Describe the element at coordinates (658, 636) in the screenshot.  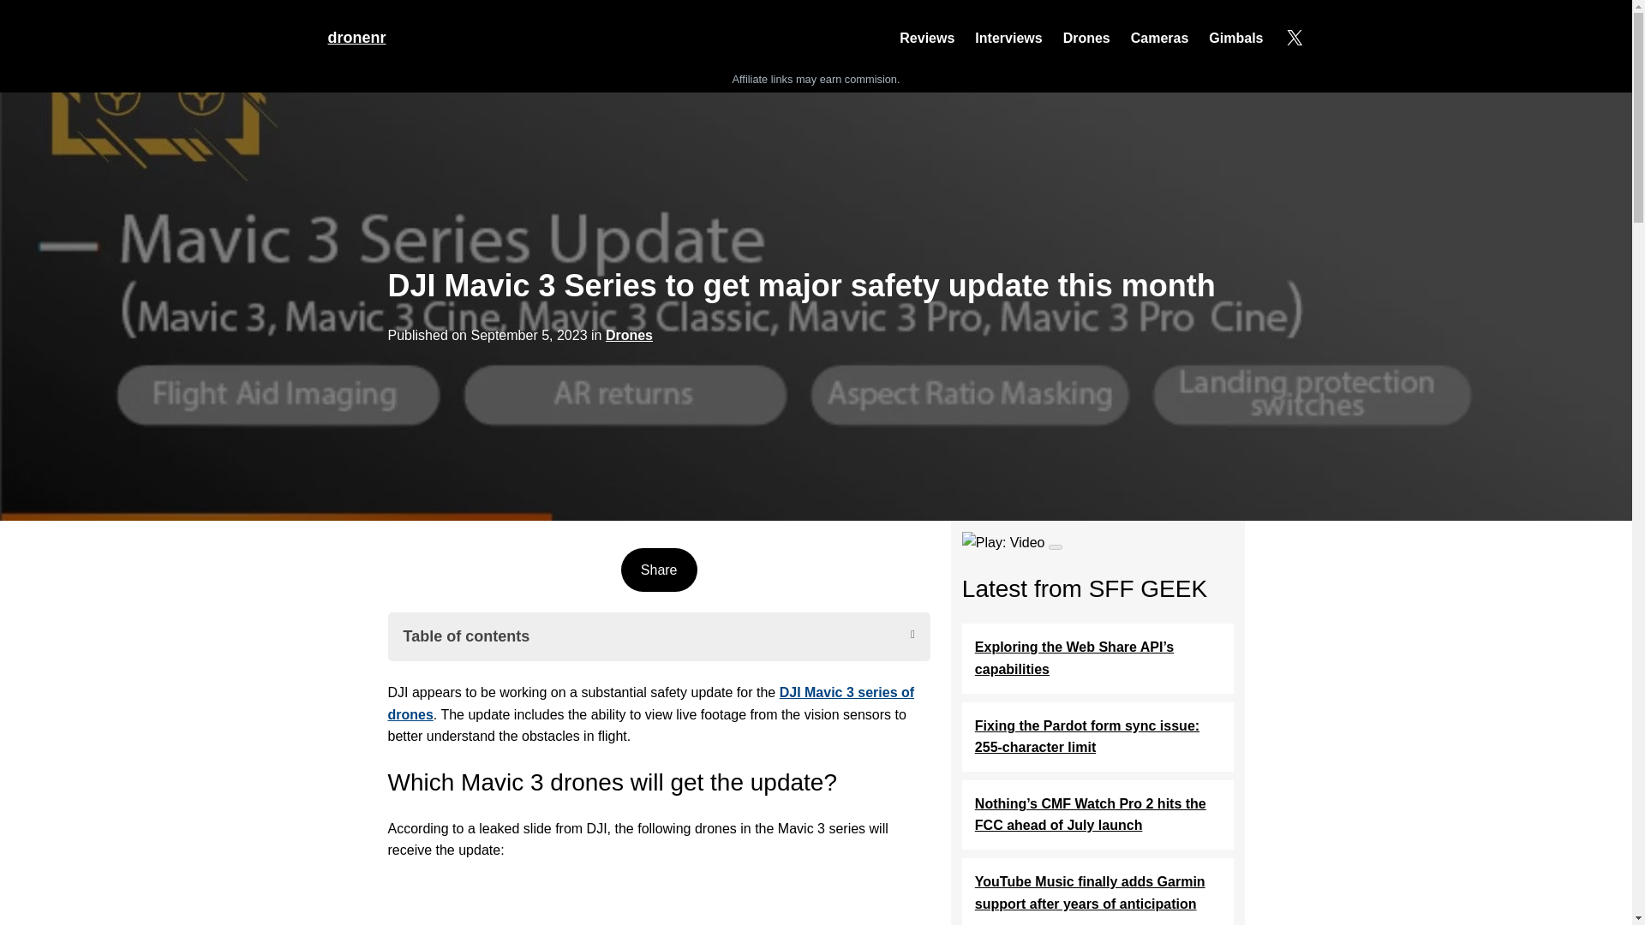
I see `Table of contents` at that location.